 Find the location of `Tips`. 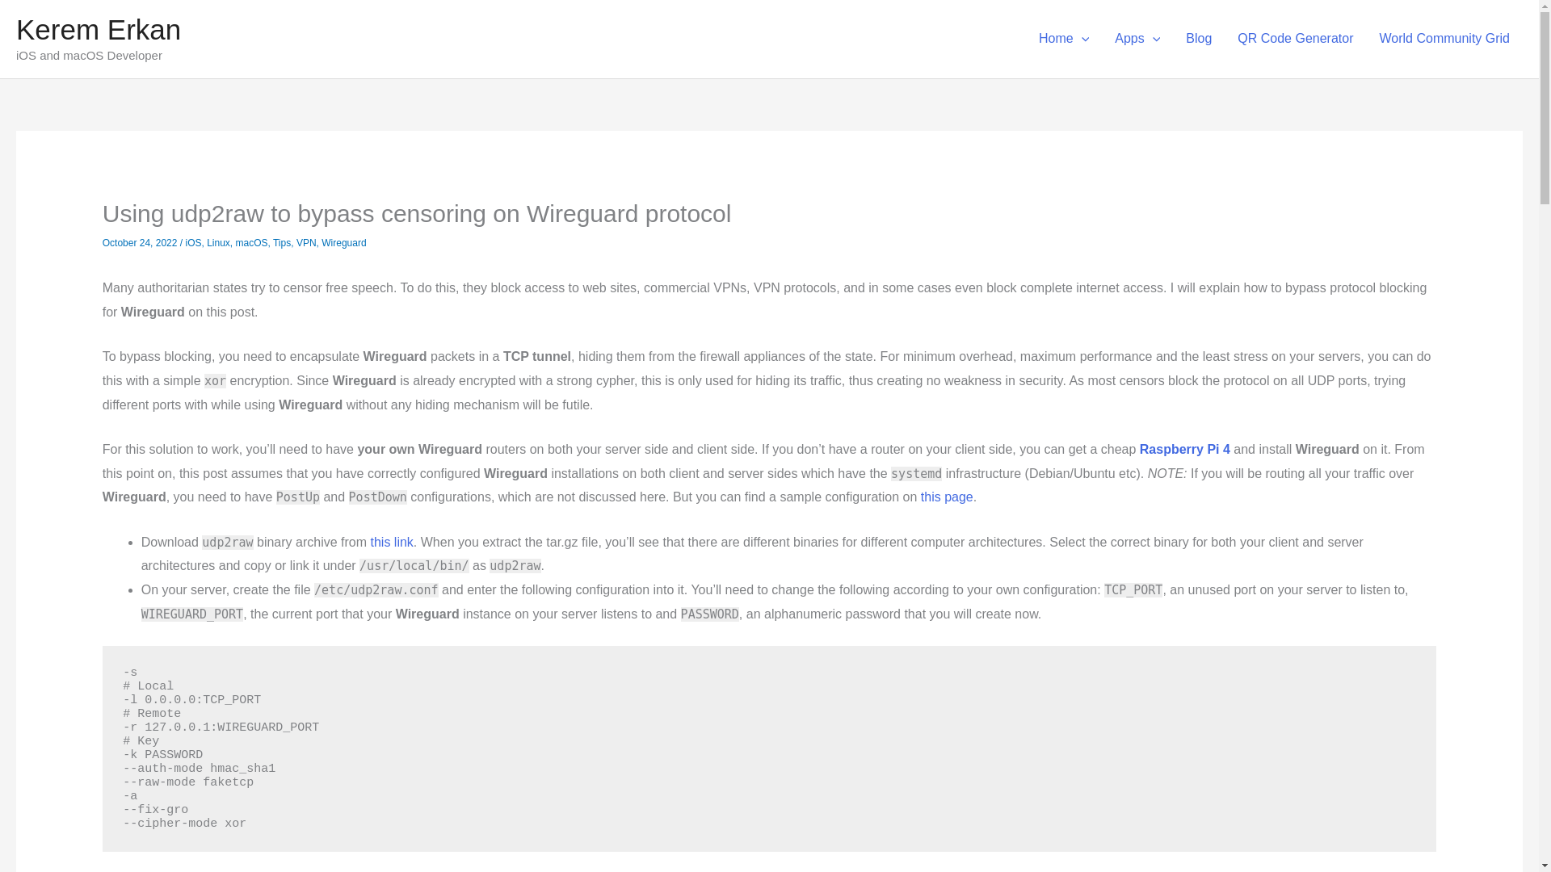

Tips is located at coordinates (281, 242).